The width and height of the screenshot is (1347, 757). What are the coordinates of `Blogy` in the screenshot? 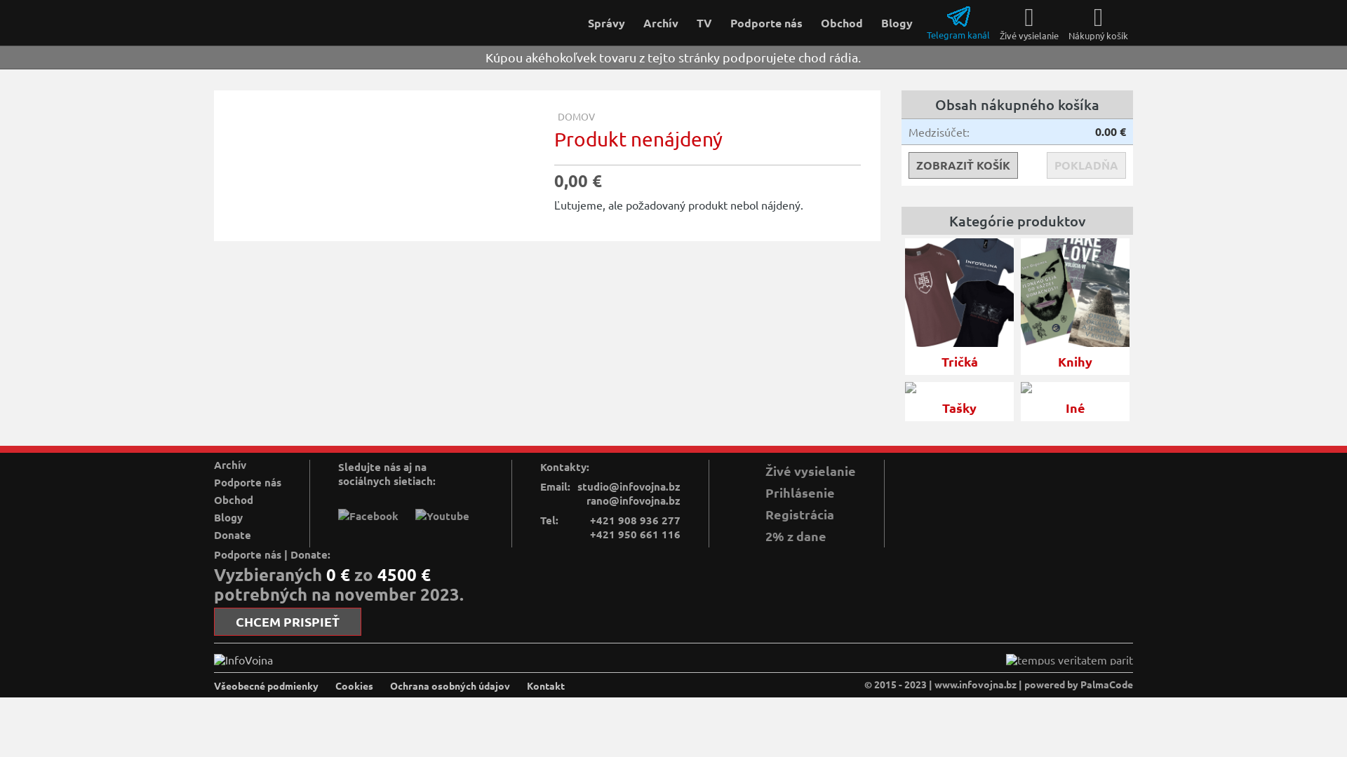 It's located at (897, 22).